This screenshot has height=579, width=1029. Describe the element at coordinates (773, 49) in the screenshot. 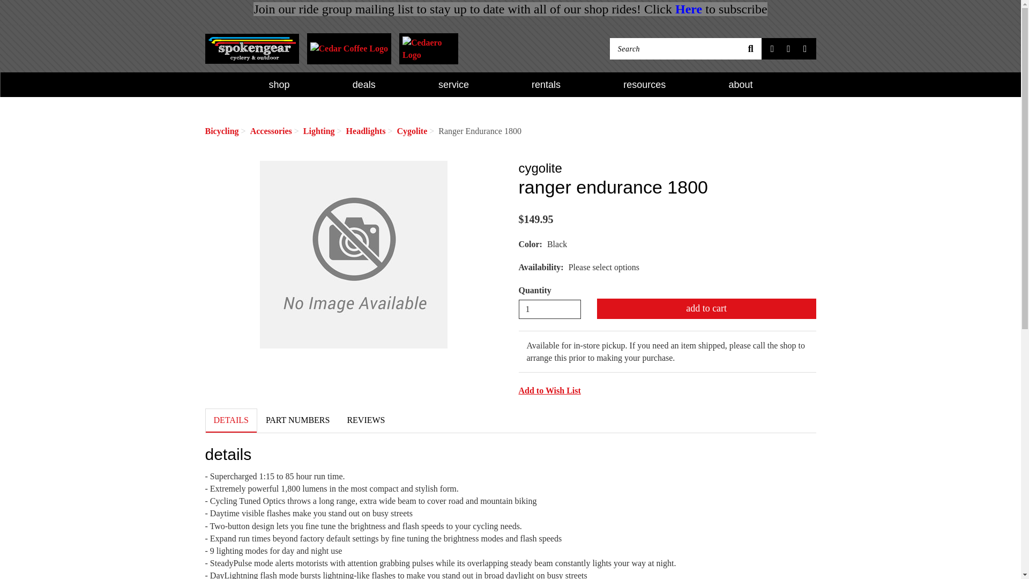

I see `Store` at that location.